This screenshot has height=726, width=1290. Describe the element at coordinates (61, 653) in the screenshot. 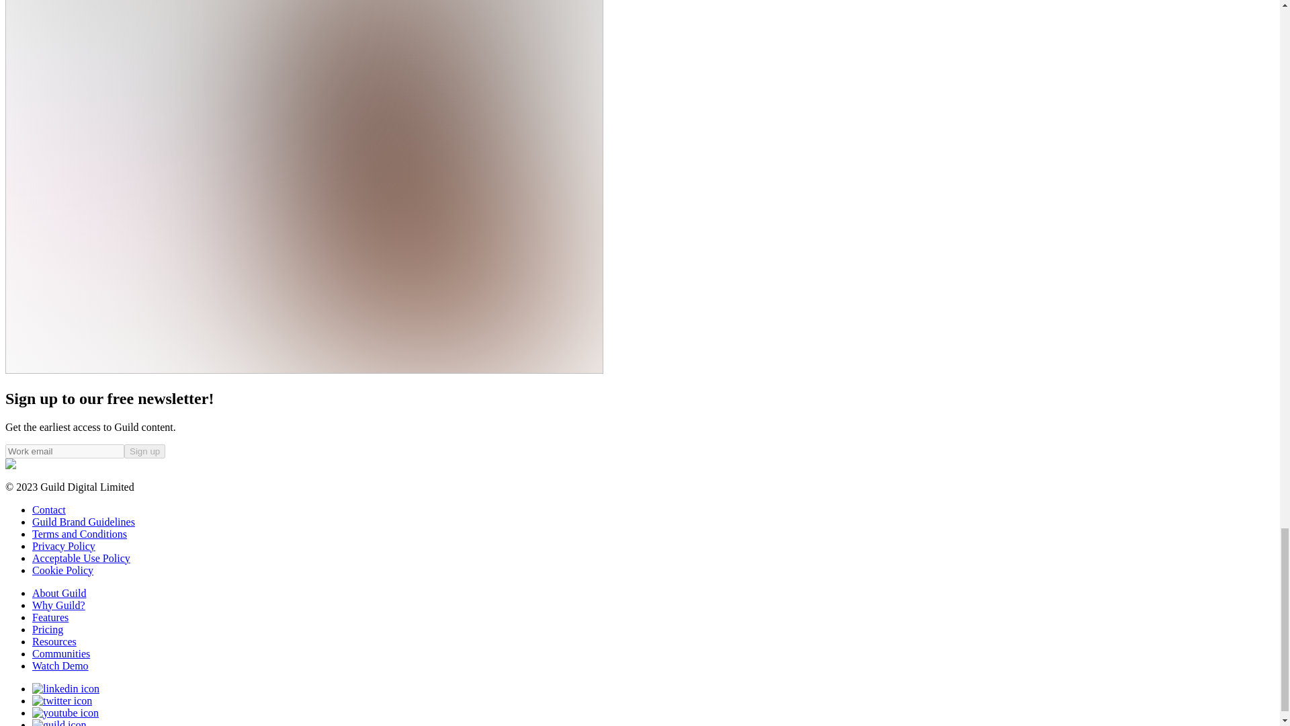

I see `Communities` at that location.